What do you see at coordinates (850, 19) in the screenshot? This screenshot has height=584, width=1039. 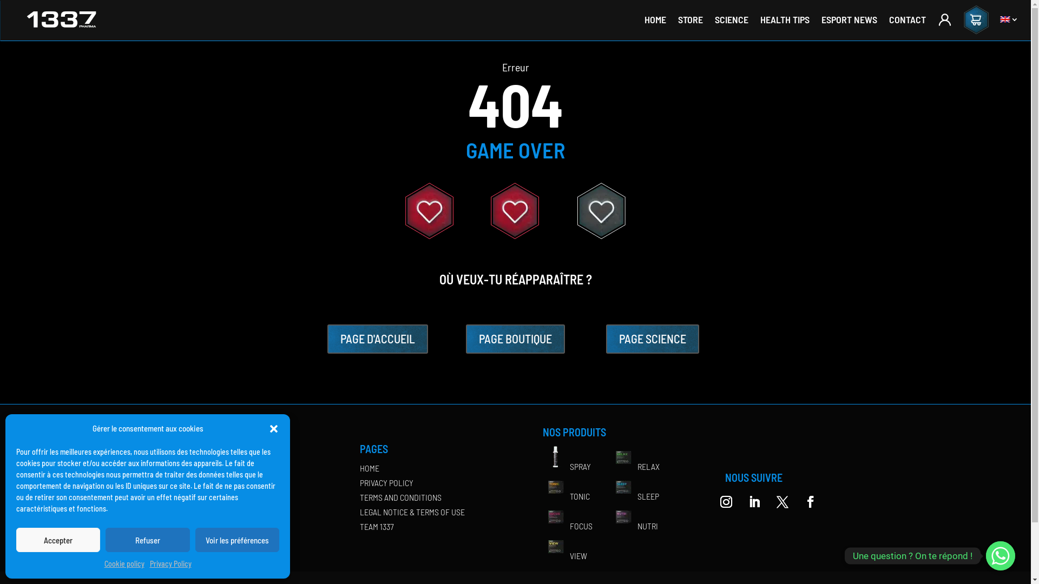 I see `ESPORT NEWS` at bounding box center [850, 19].